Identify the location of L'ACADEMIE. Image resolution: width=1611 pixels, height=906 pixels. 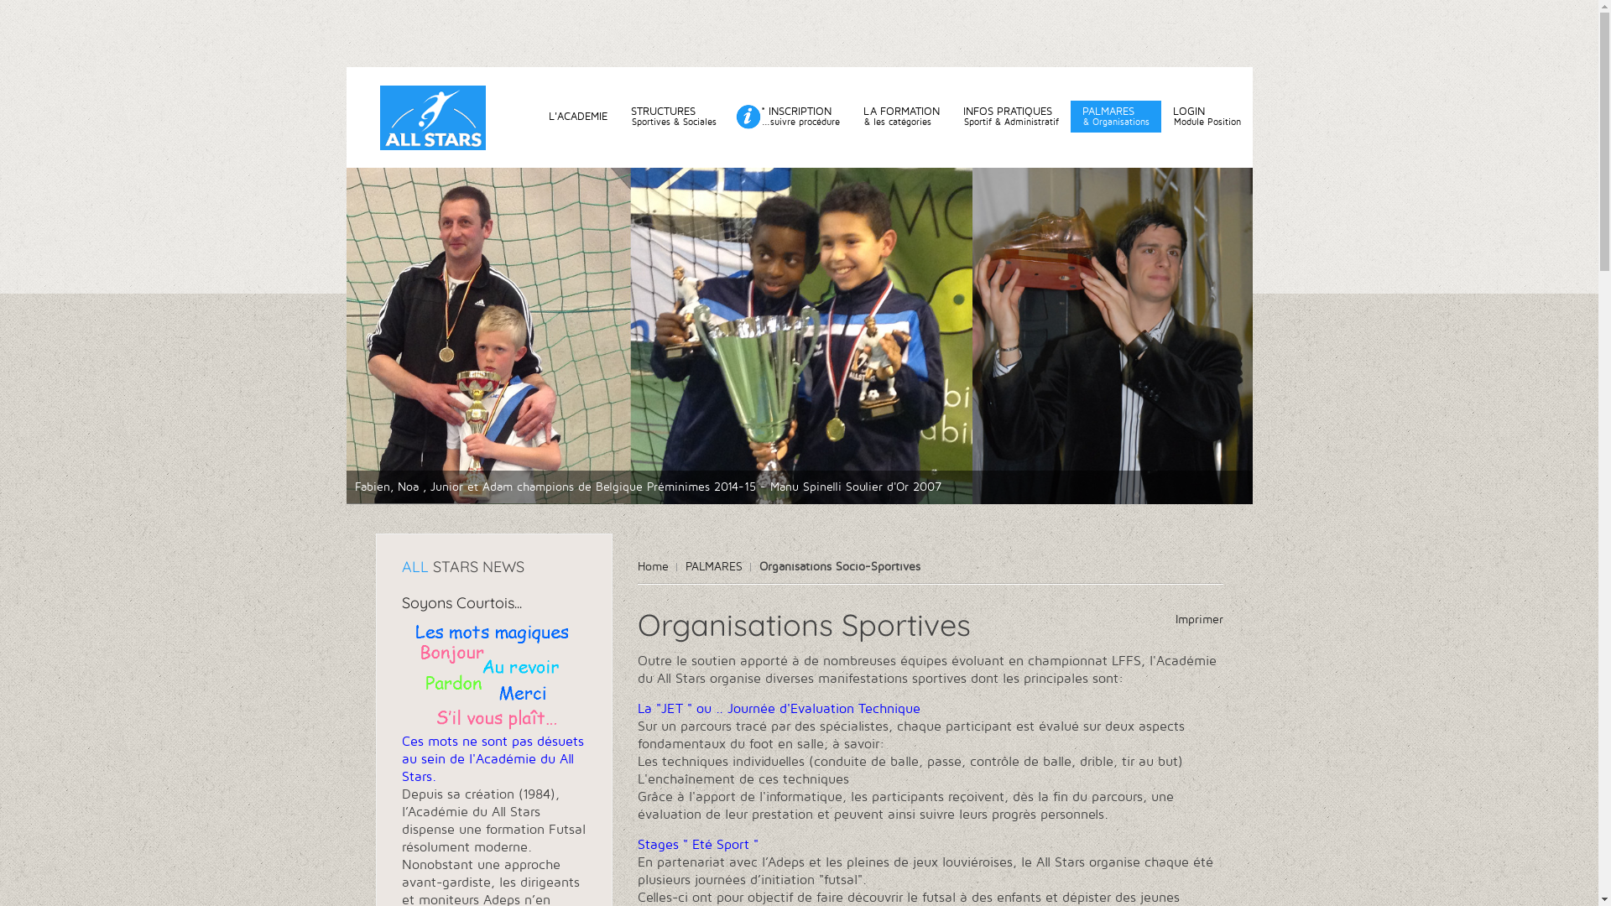
(578, 117).